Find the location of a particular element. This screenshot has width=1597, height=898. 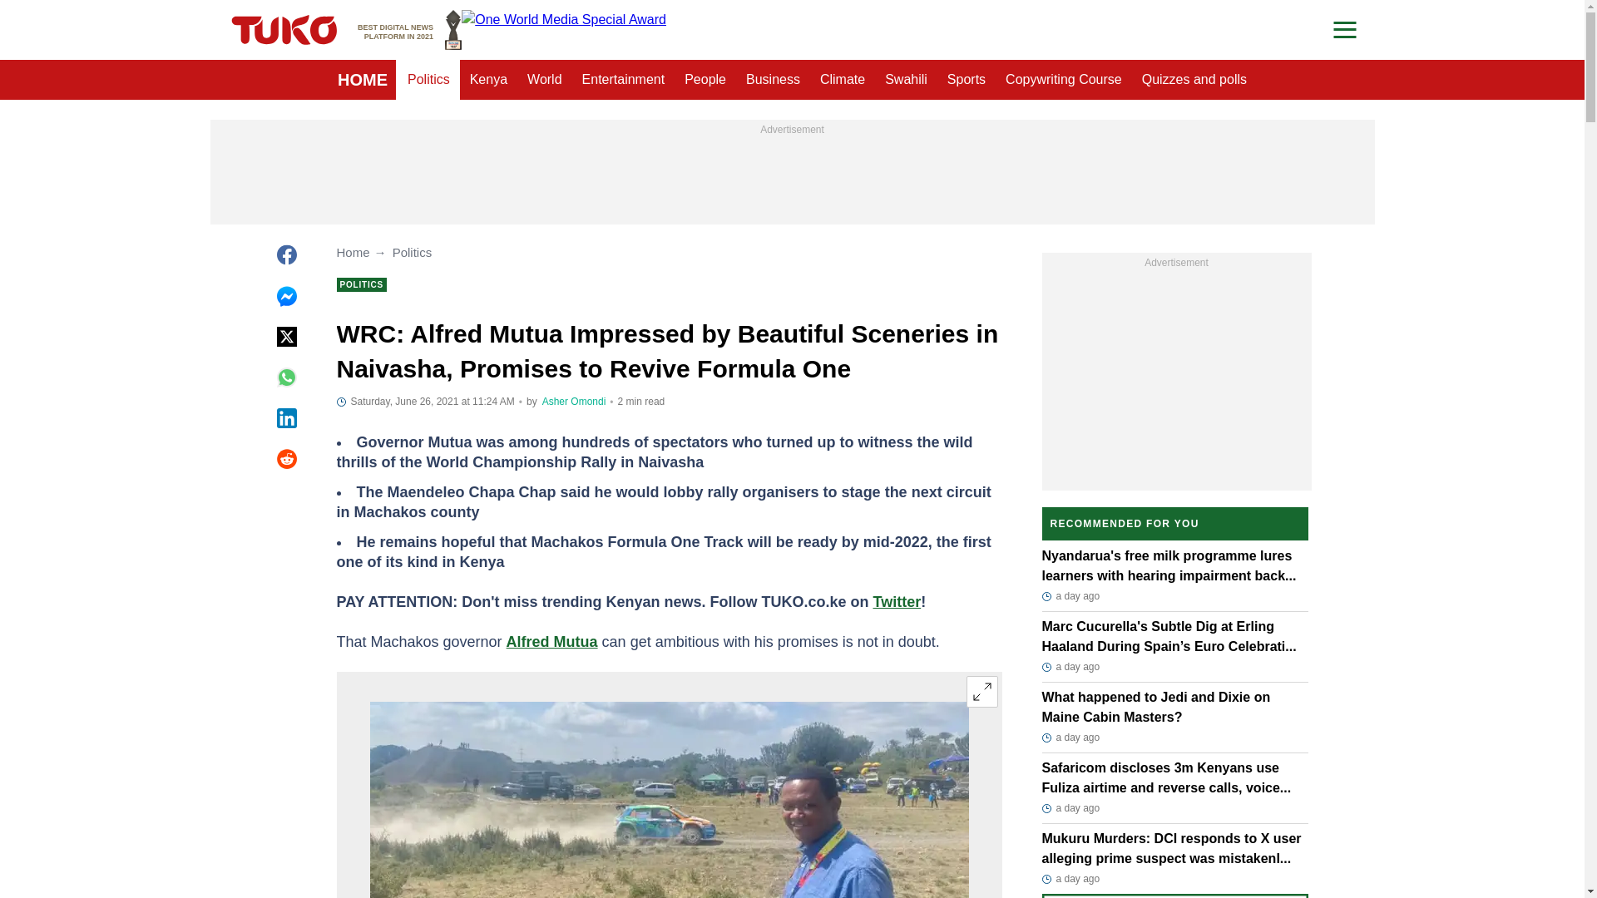

Quizzes and polls is located at coordinates (1194, 80).